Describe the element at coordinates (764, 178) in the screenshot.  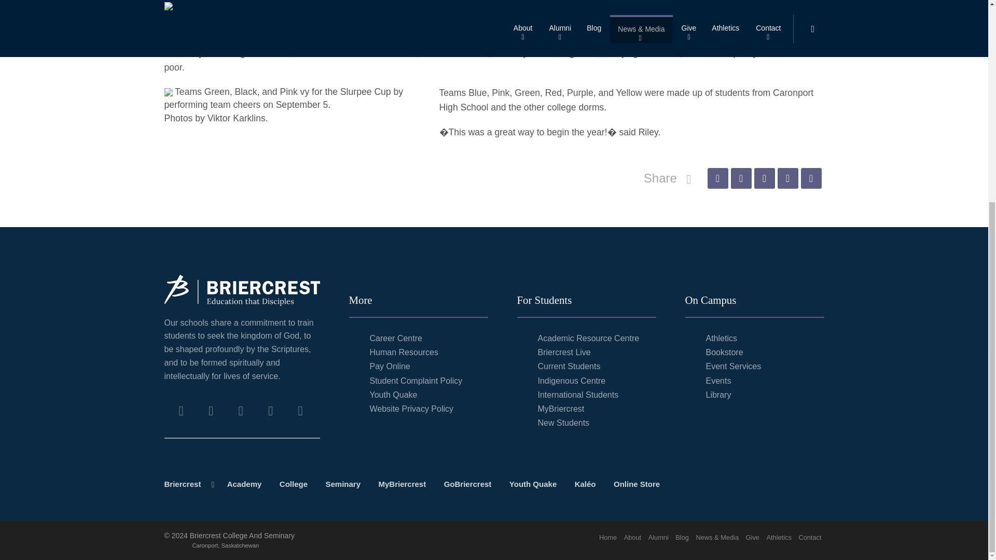
I see `share this to Pinterest` at that location.